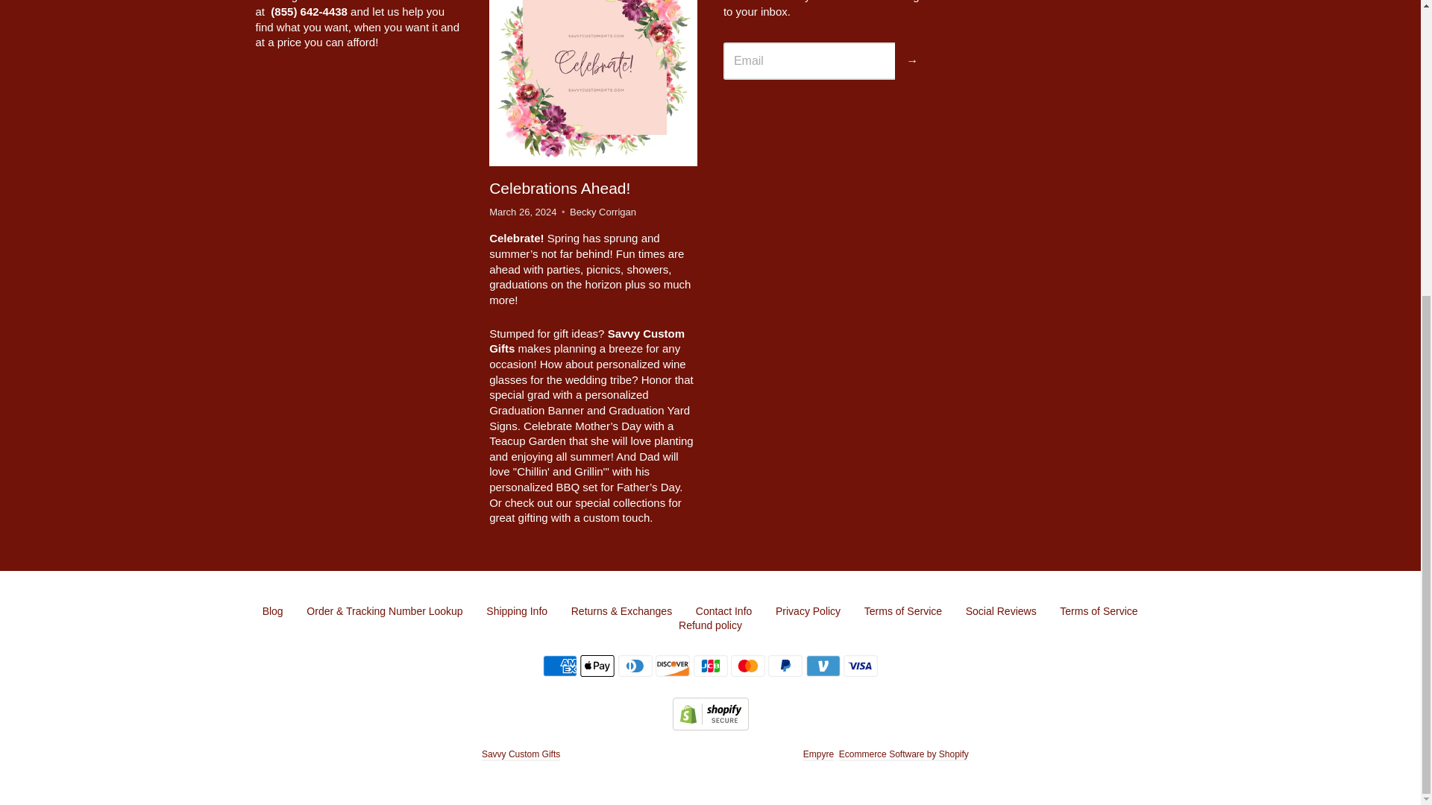 The height and width of the screenshot is (805, 1432). Describe the element at coordinates (559, 666) in the screenshot. I see `American Express` at that location.